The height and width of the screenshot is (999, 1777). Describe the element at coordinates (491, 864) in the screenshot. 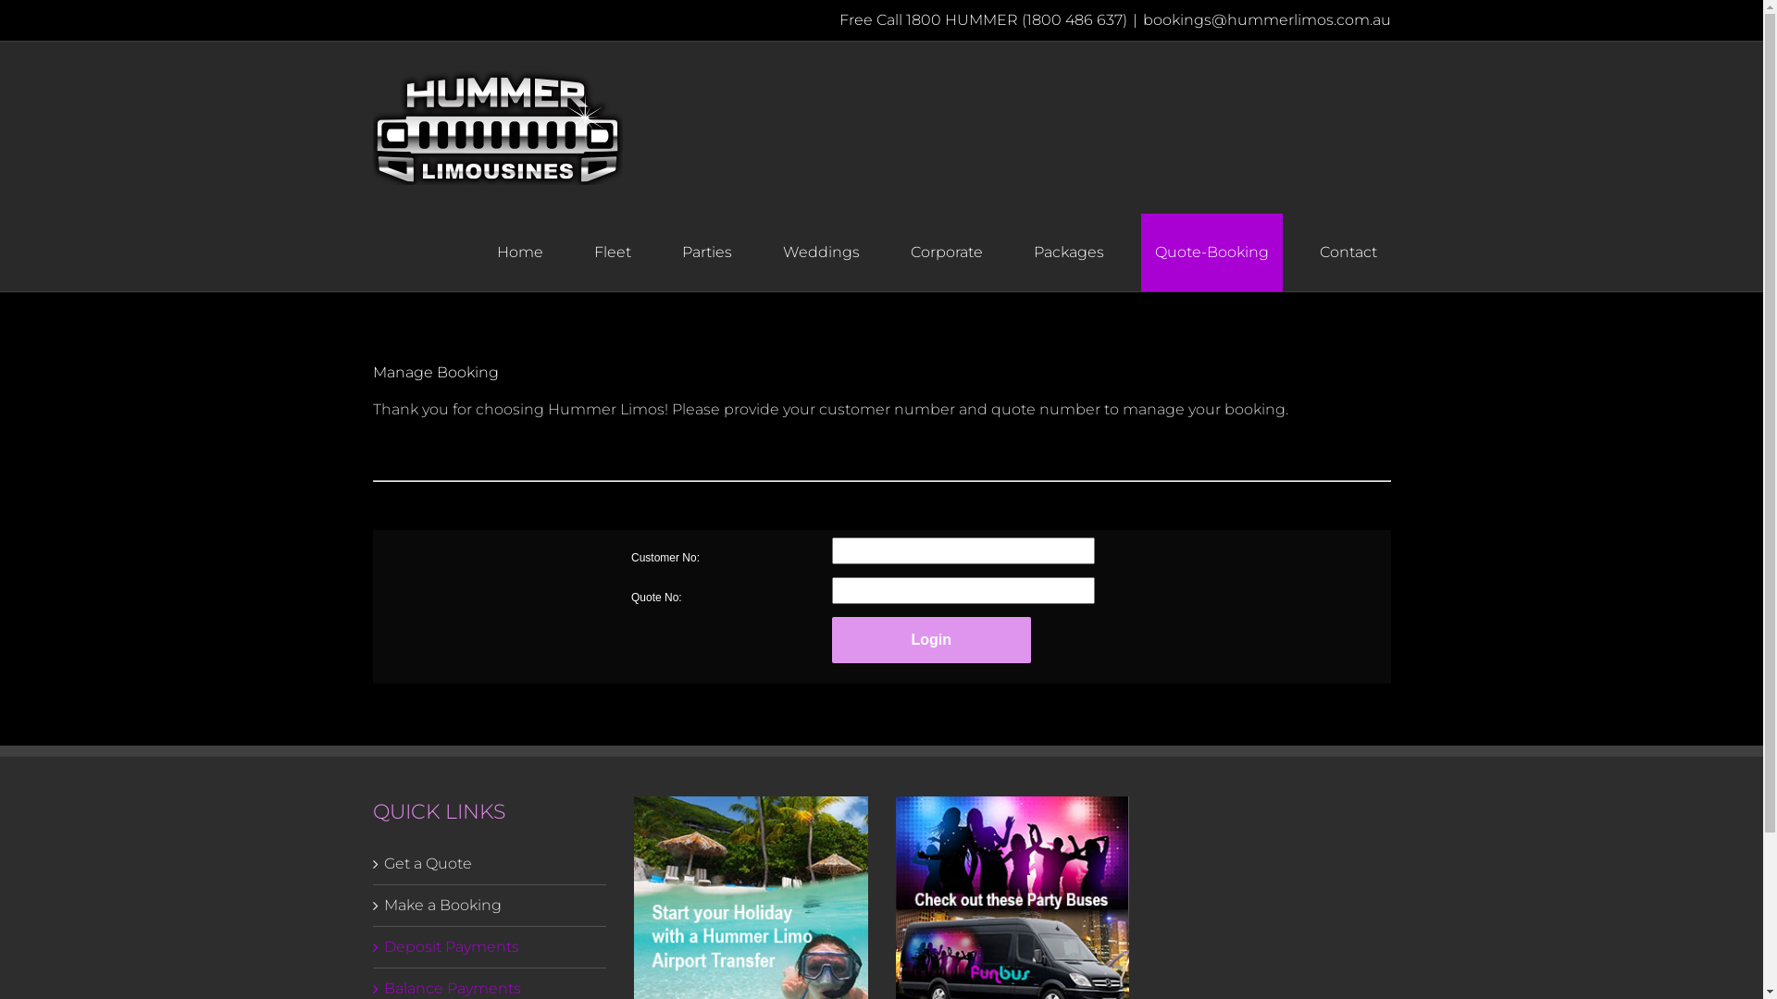

I see `Get a Quote` at that location.